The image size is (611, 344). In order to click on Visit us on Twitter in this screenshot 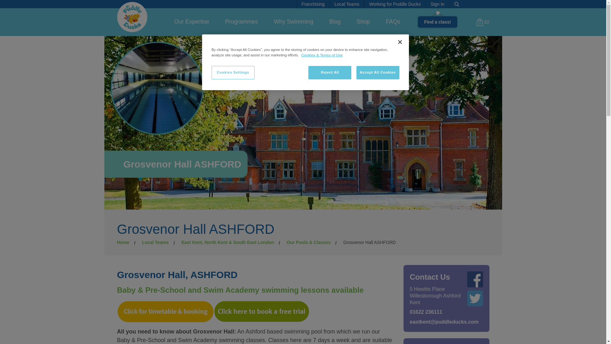, I will do `click(475, 298)`.